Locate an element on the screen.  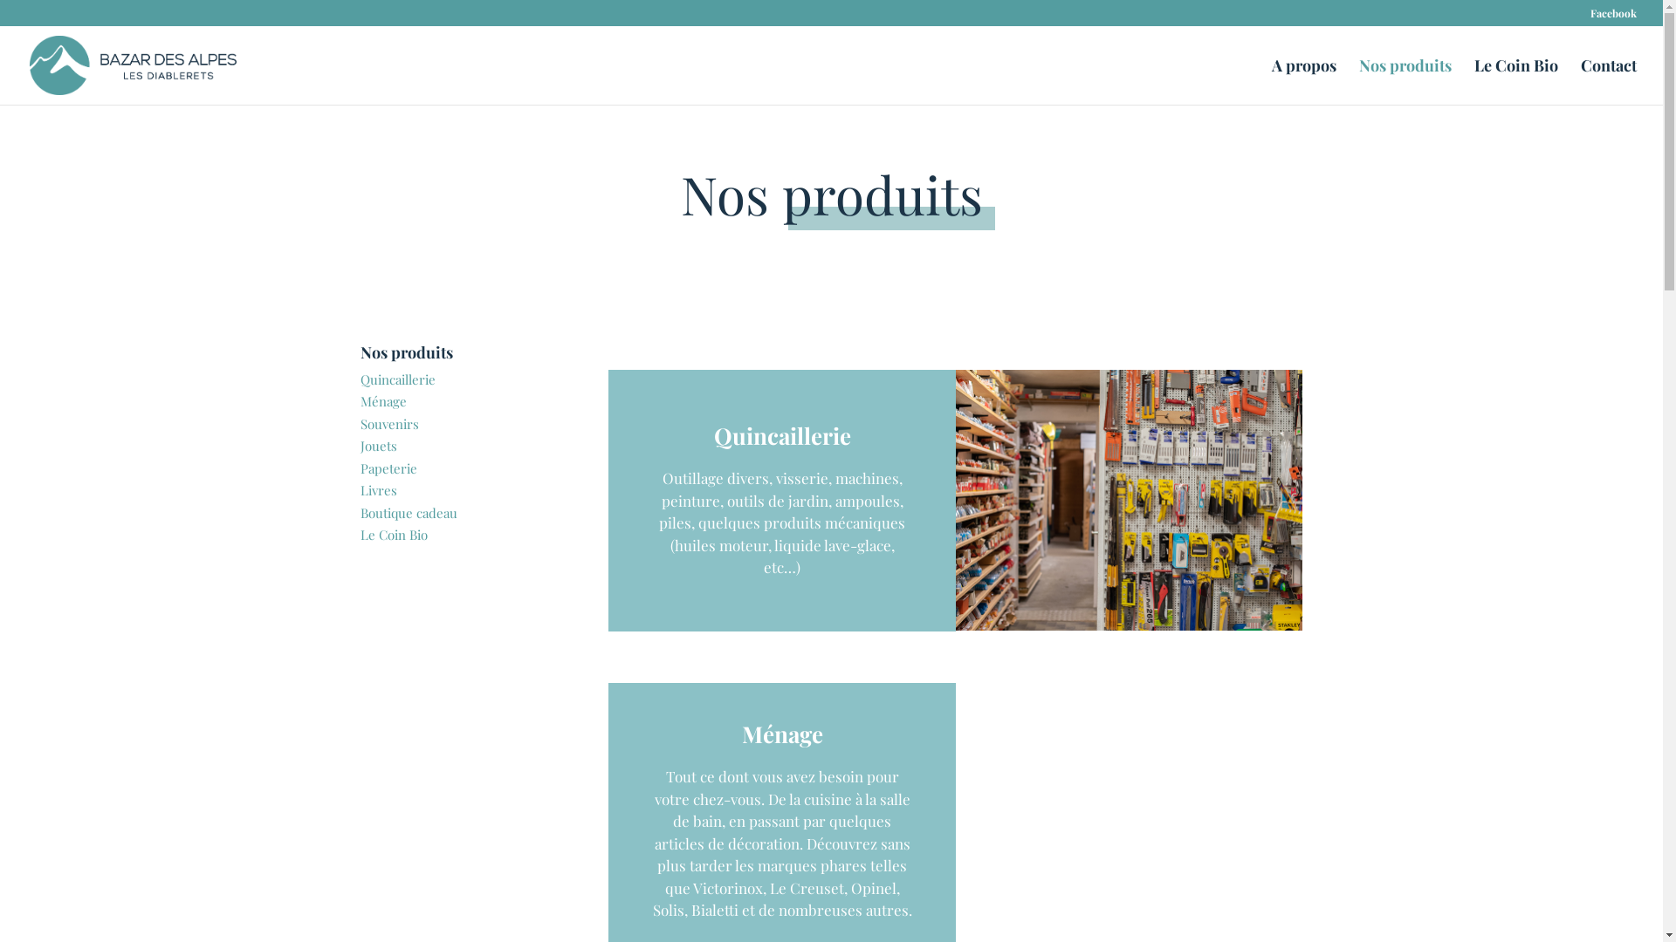
Facebook is located at coordinates (1613, 17).